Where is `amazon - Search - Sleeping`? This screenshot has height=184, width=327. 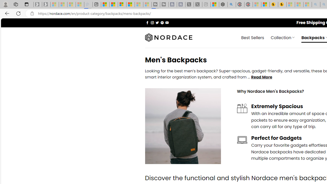 amazon - Search - Sleeping is located at coordinates (316, 5).